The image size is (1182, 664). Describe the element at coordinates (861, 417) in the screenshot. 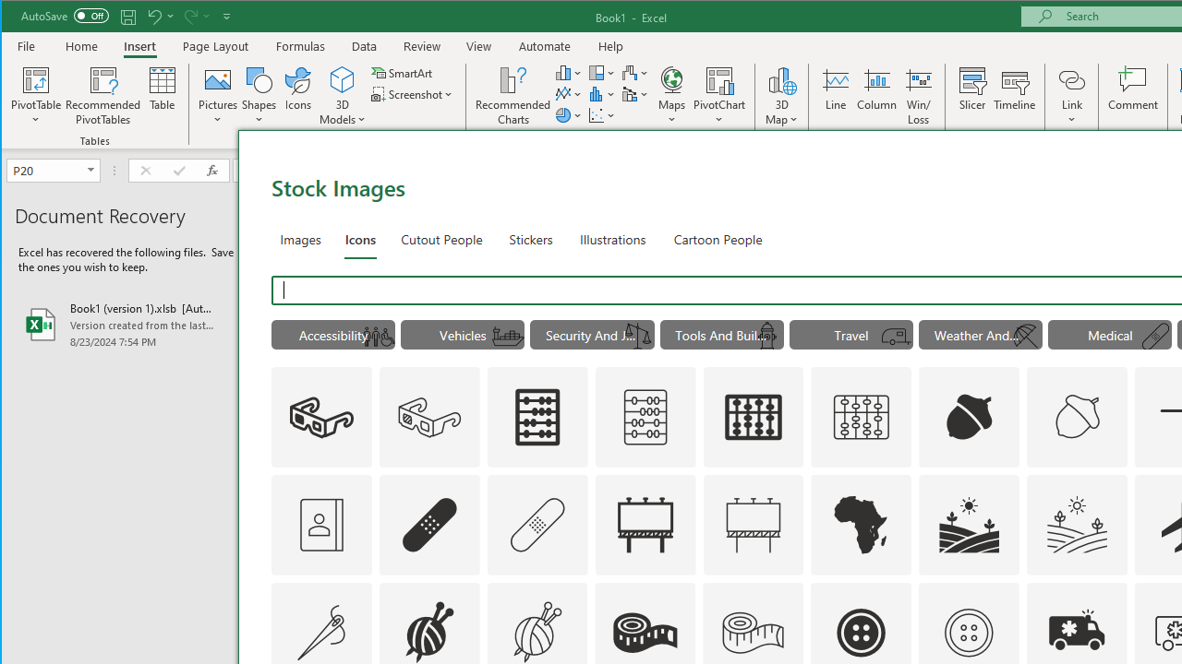

I see `AutomationID: Icons_Abacus1_M` at that location.